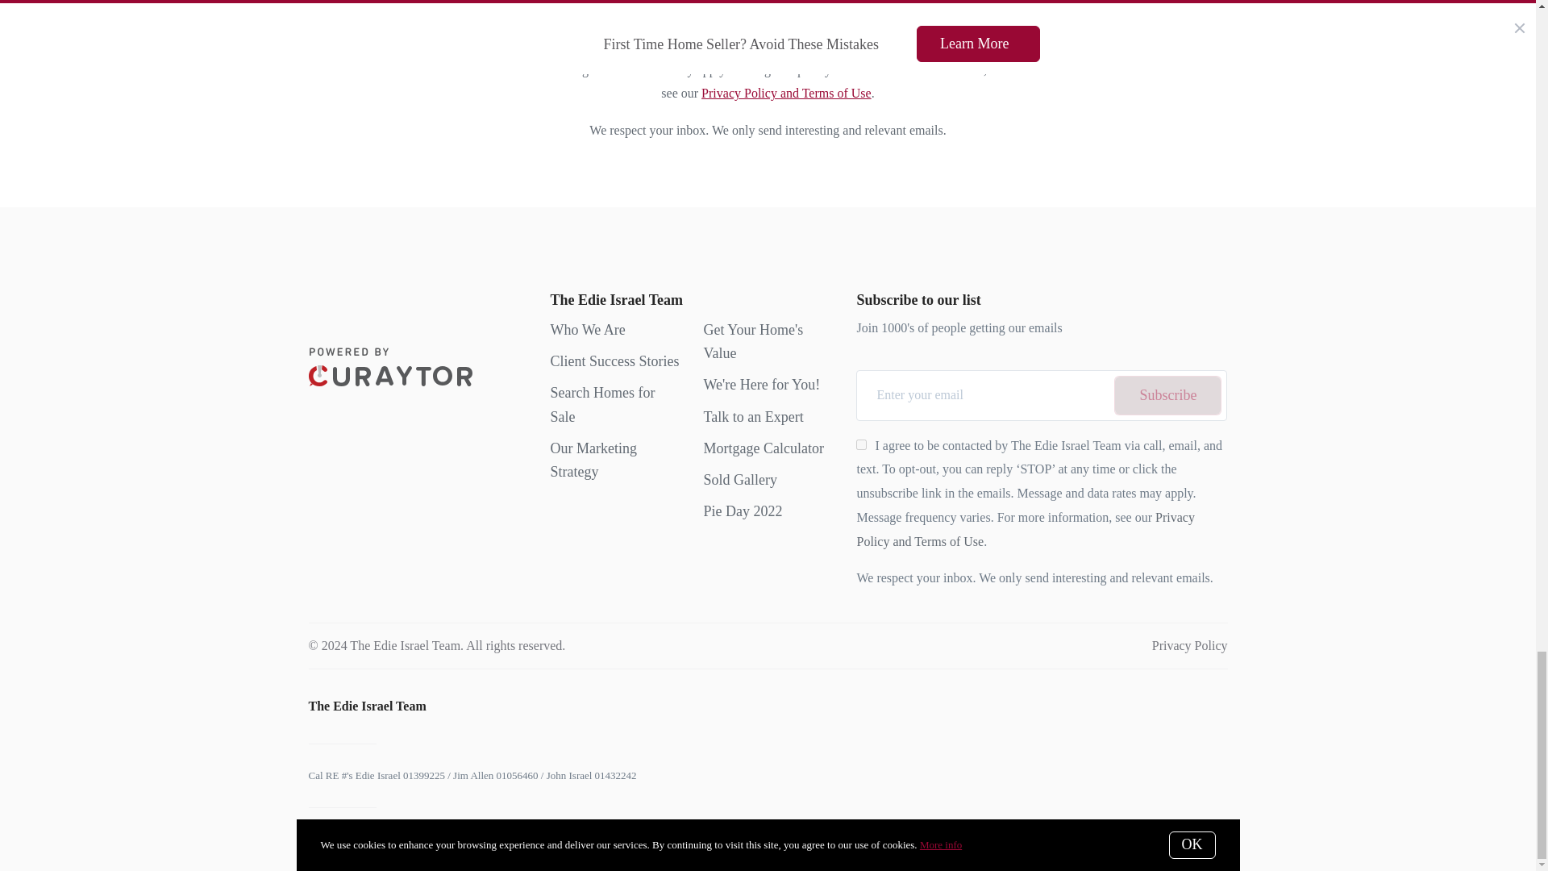  I want to click on on, so click(861, 445).